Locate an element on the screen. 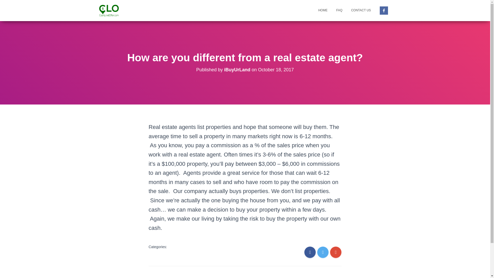  Home is located at coordinates (323, 10).